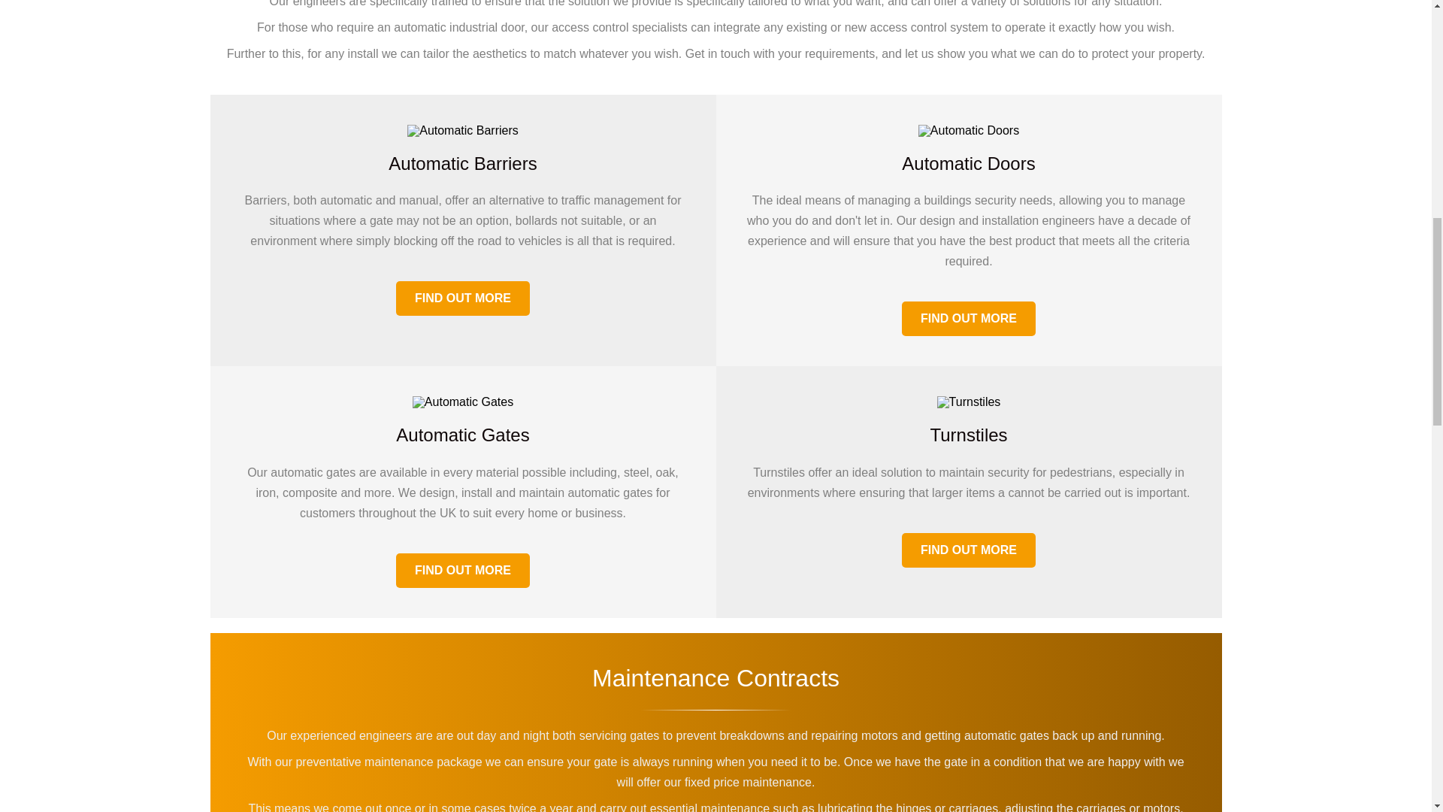  Describe the element at coordinates (463, 402) in the screenshot. I see `Automatic Gates` at that location.